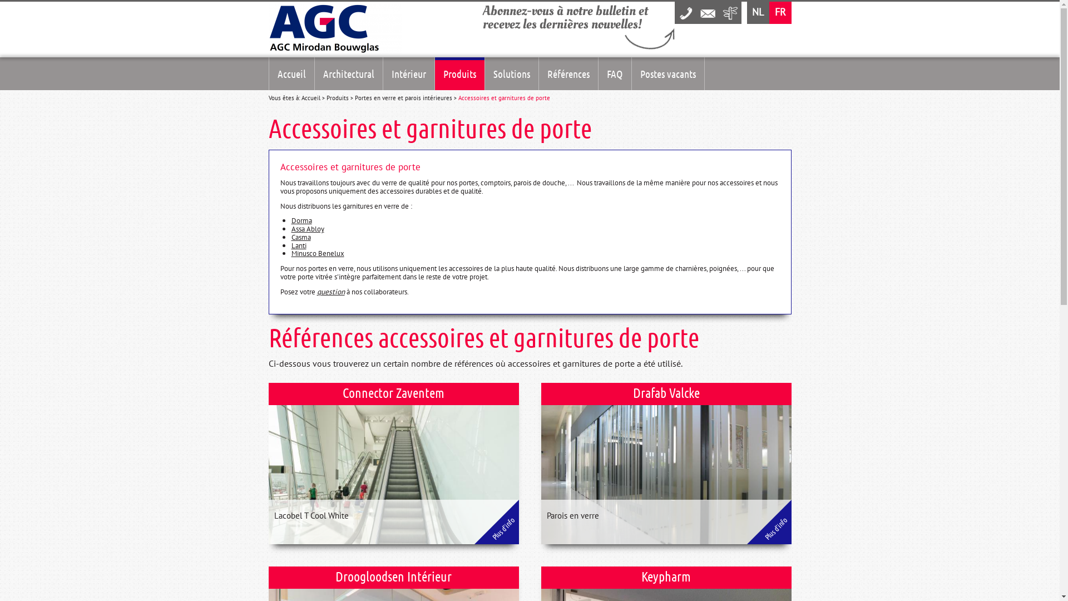 This screenshot has width=1068, height=601. Describe the element at coordinates (393, 464) in the screenshot. I see `Connector Zaventem
Lacobel T Cool White
Plus d'info` at that location.